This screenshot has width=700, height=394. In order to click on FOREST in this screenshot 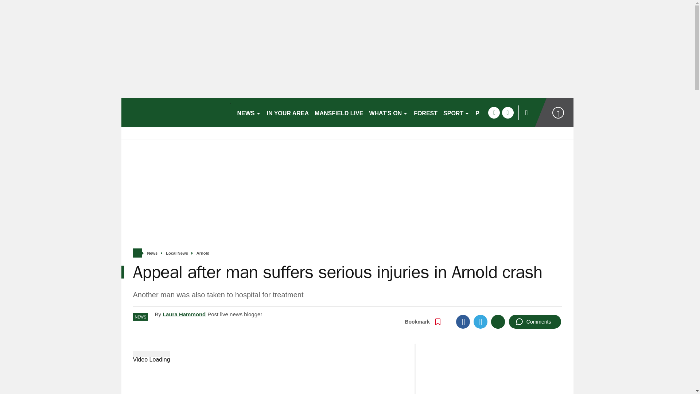, I will do `click(425, 112)`.